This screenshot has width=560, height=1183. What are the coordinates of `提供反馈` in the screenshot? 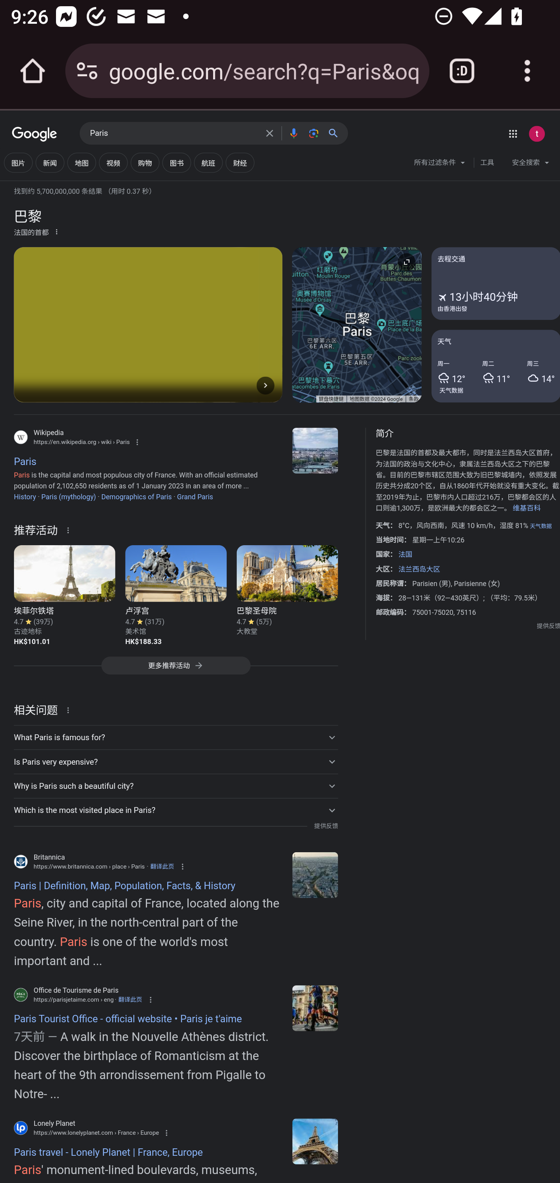 It's located at (548, 626).